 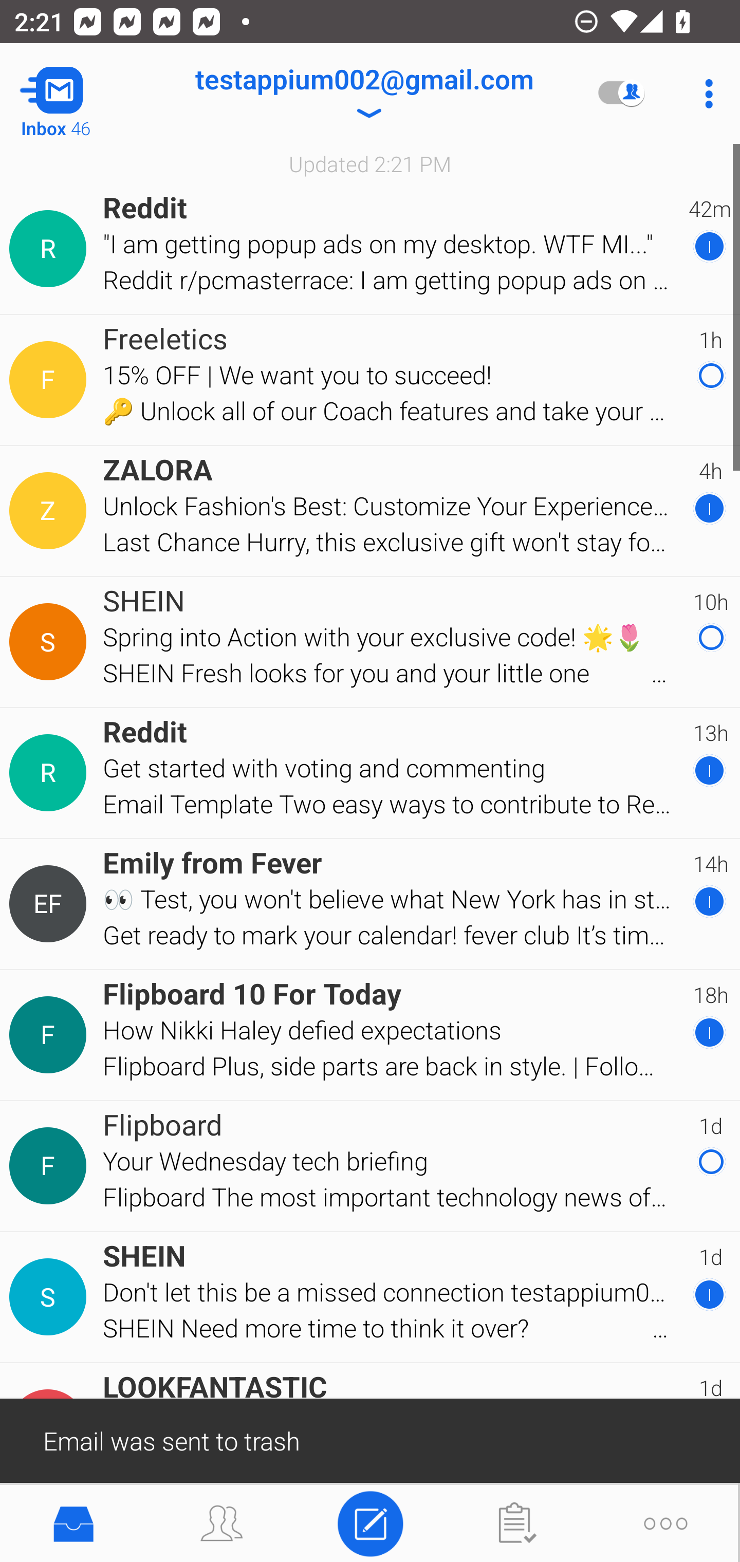 What do you see at coordinates (370, 1522) in the screenshot?
I see `Compose` at bounding box center [370, 1522].